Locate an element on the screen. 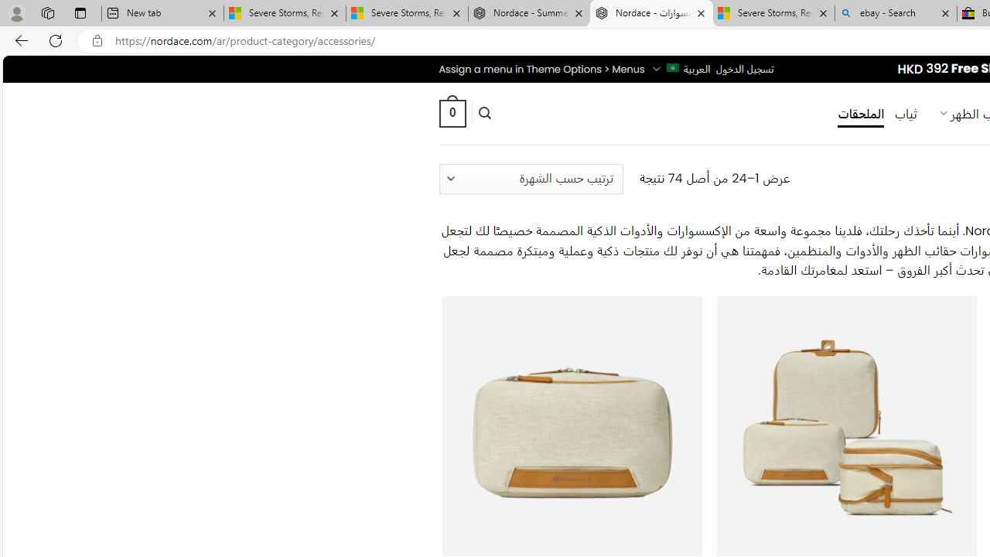  Back is located at coordinates (19, 40).